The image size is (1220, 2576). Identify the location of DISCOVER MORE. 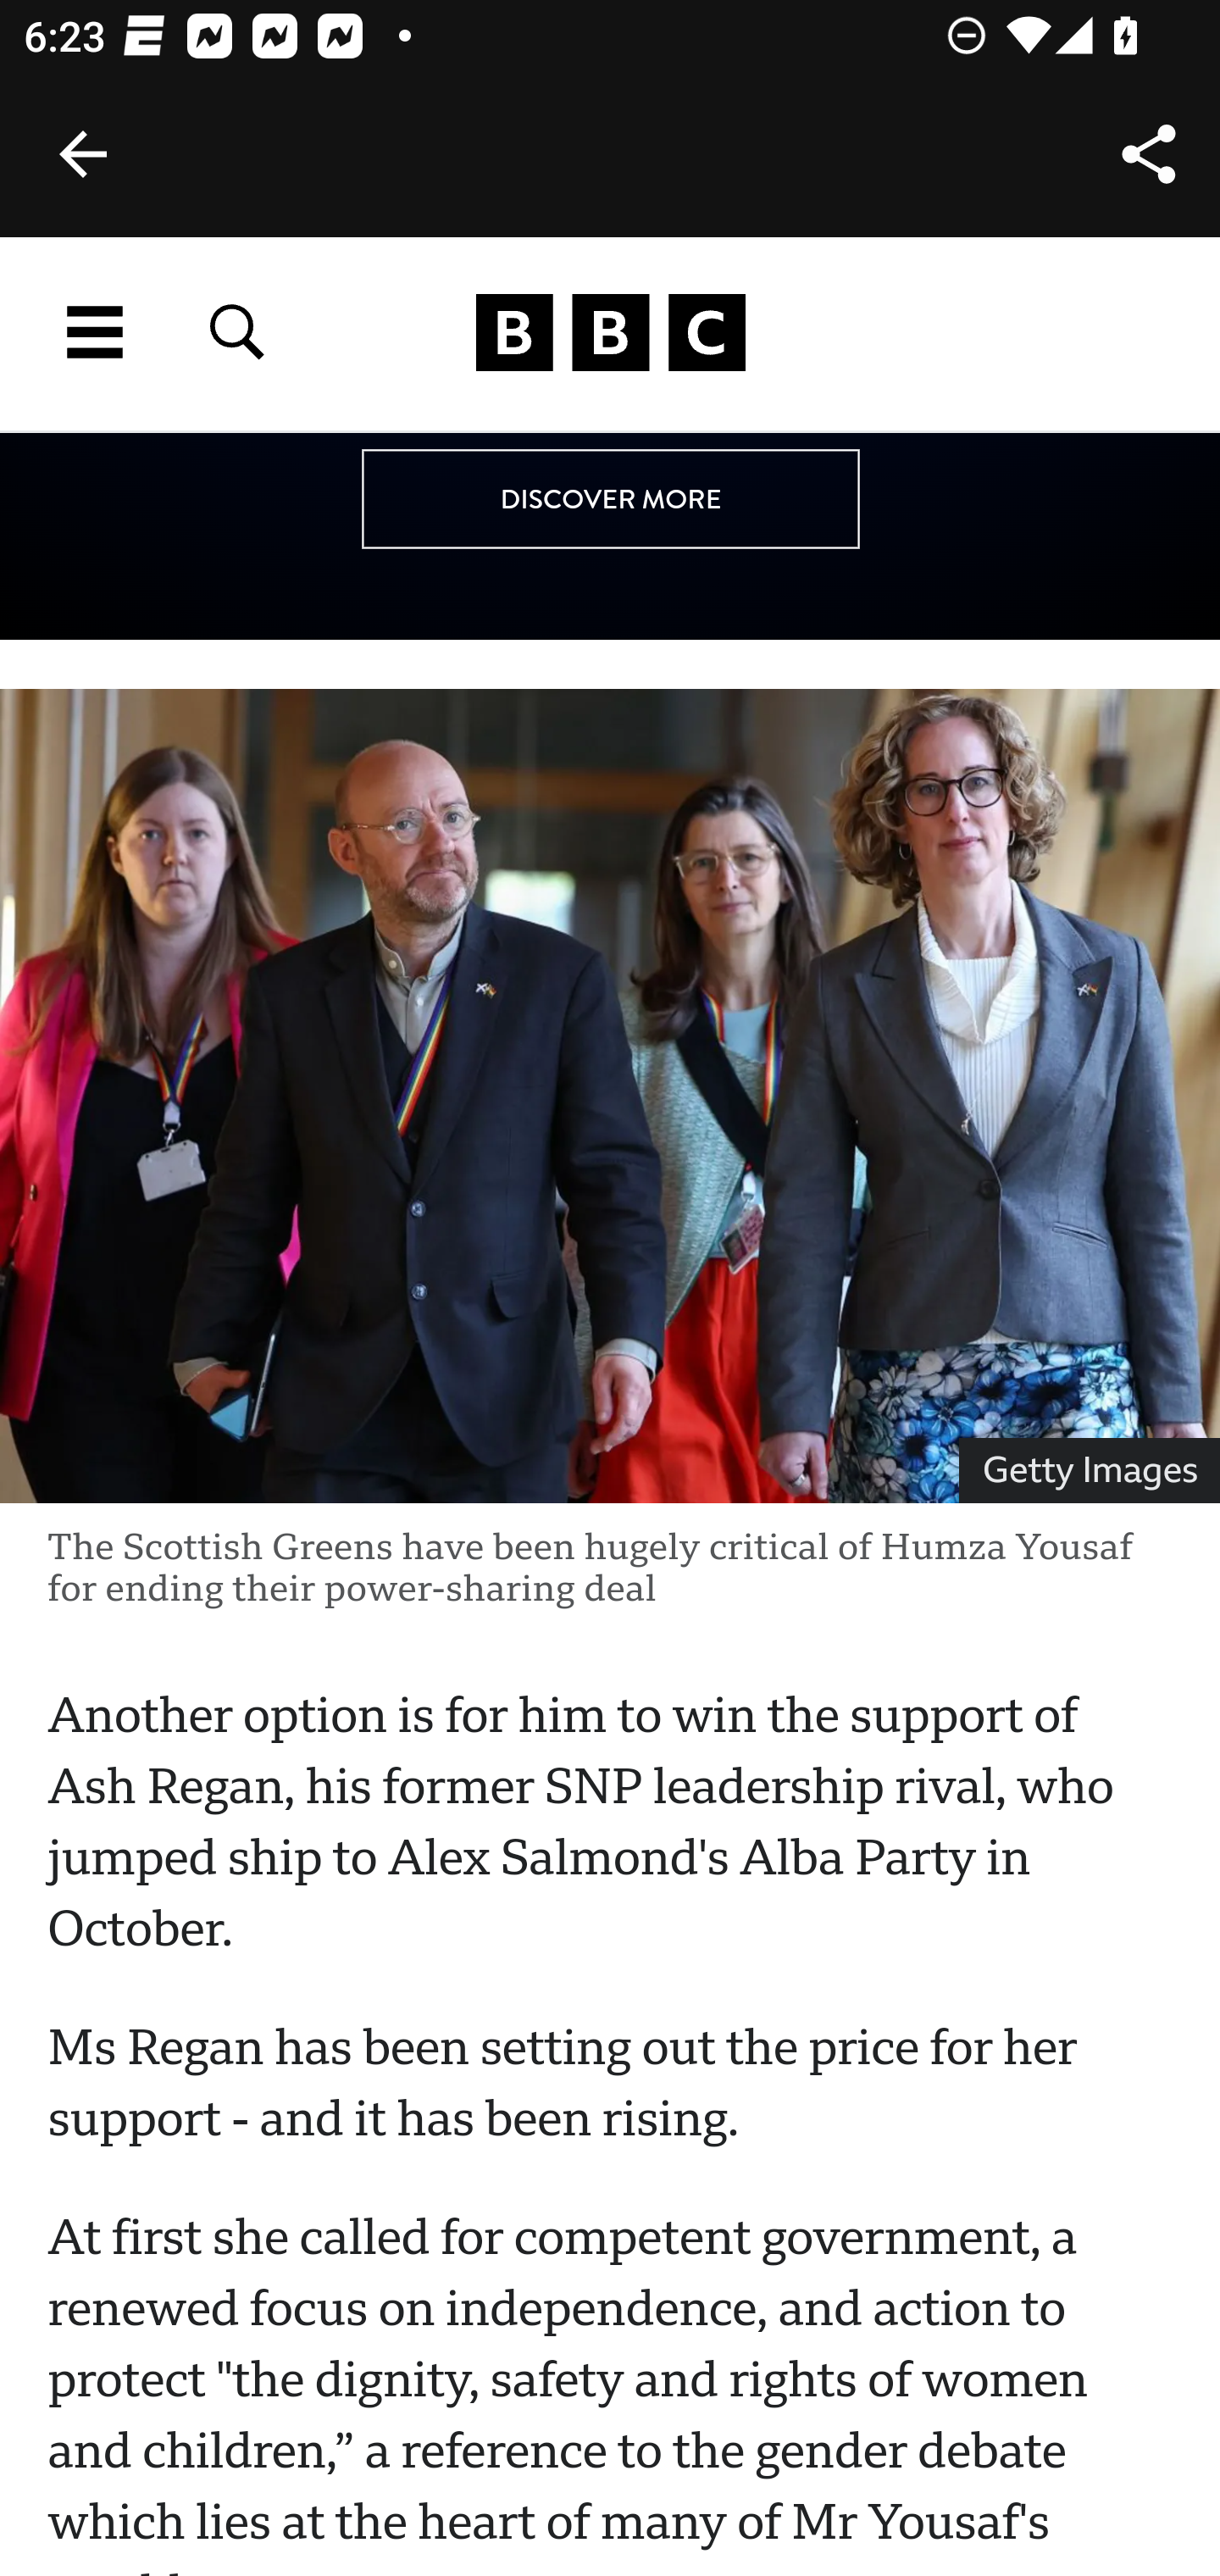
(611, 499).